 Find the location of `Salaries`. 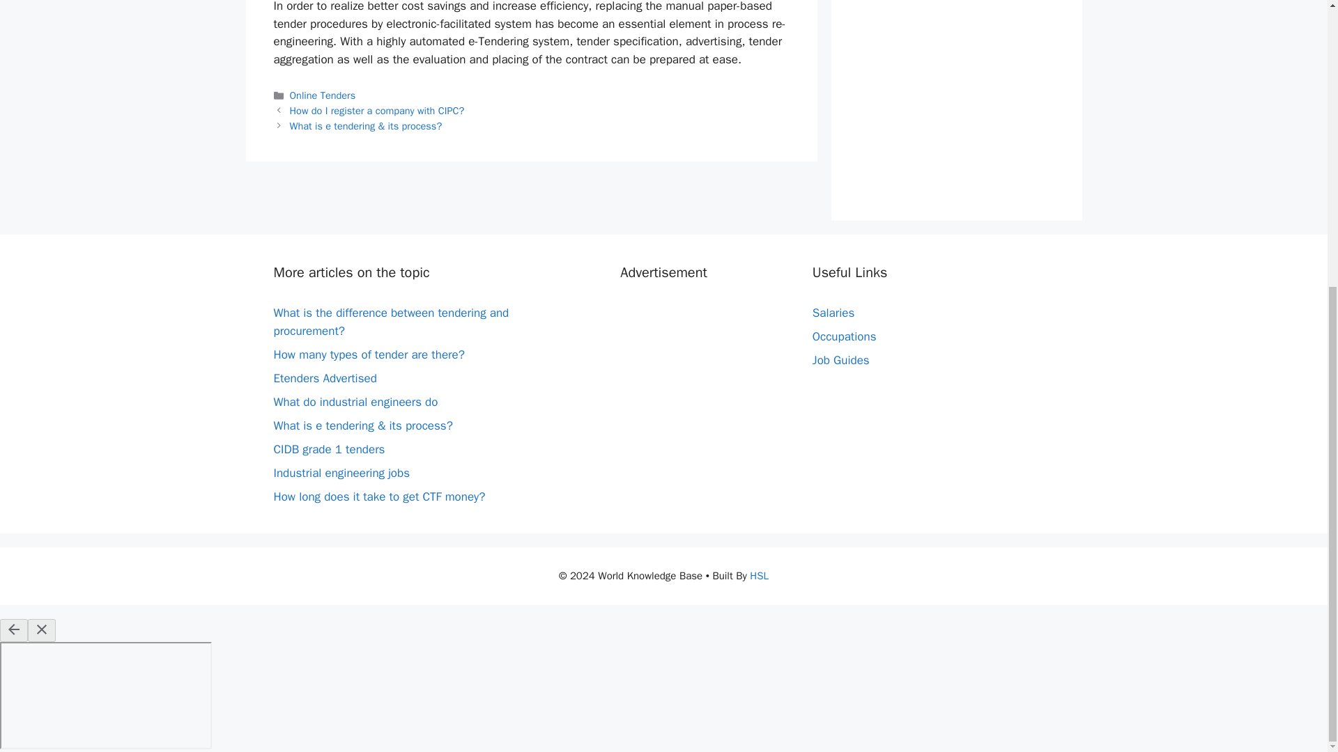

Salaries is located at coordinates (833, 313).